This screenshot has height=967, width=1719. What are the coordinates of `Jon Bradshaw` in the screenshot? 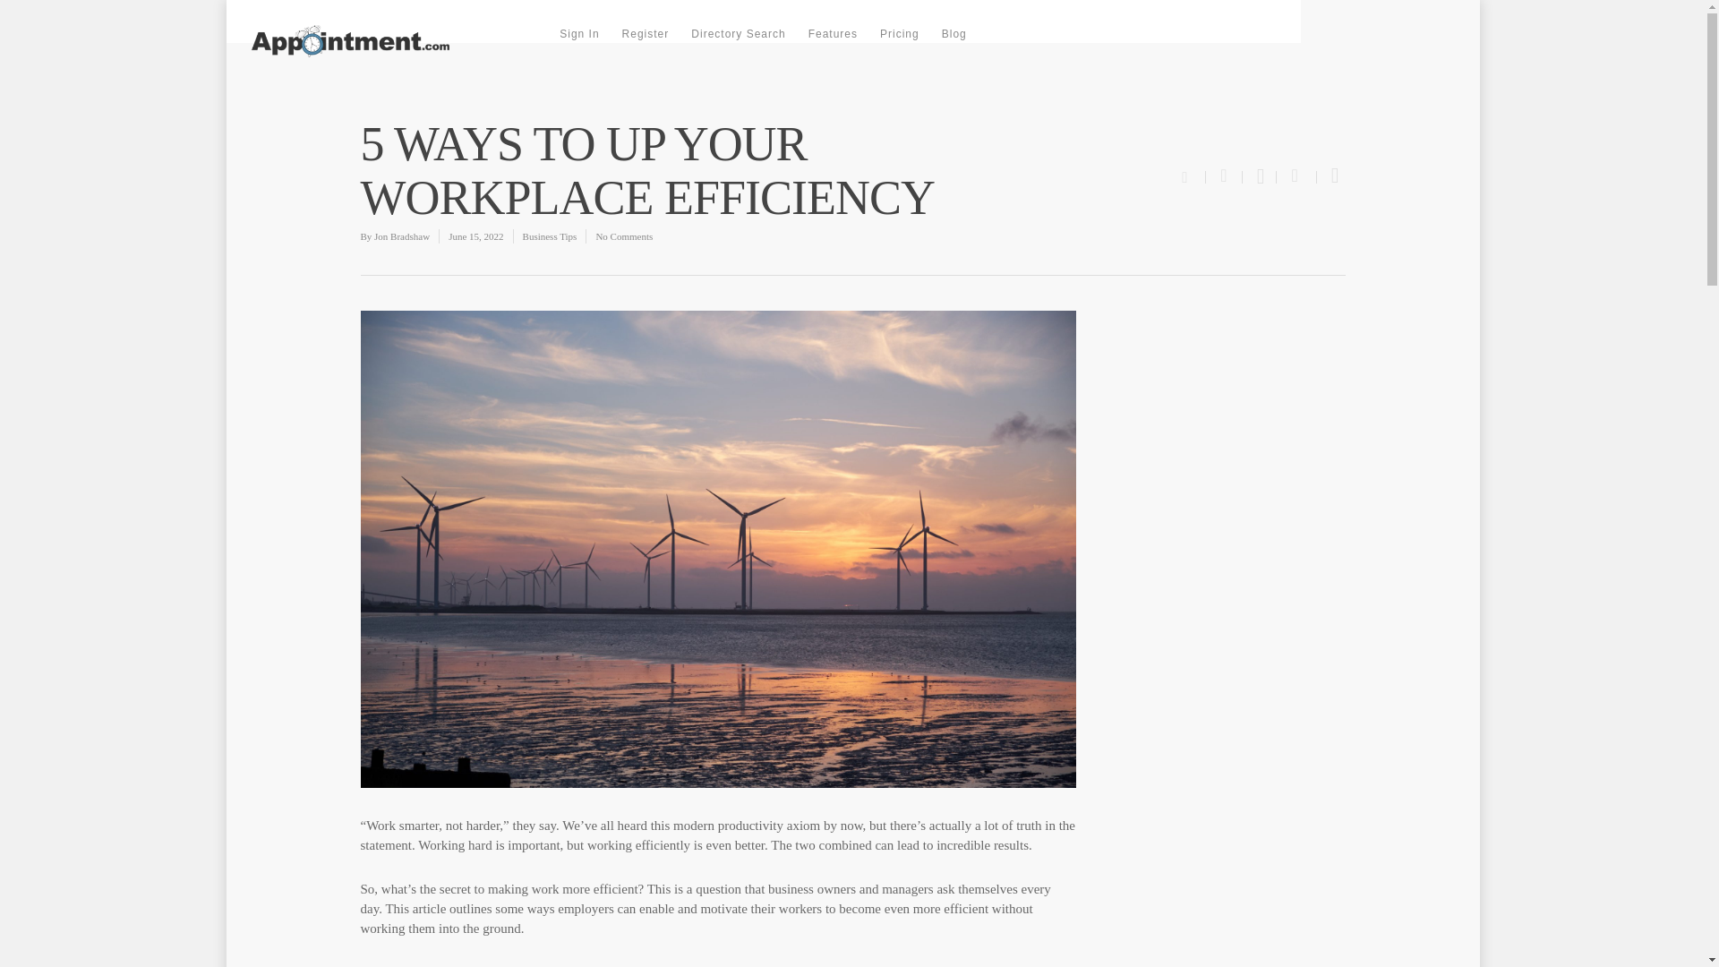 It's located at (402, 236).